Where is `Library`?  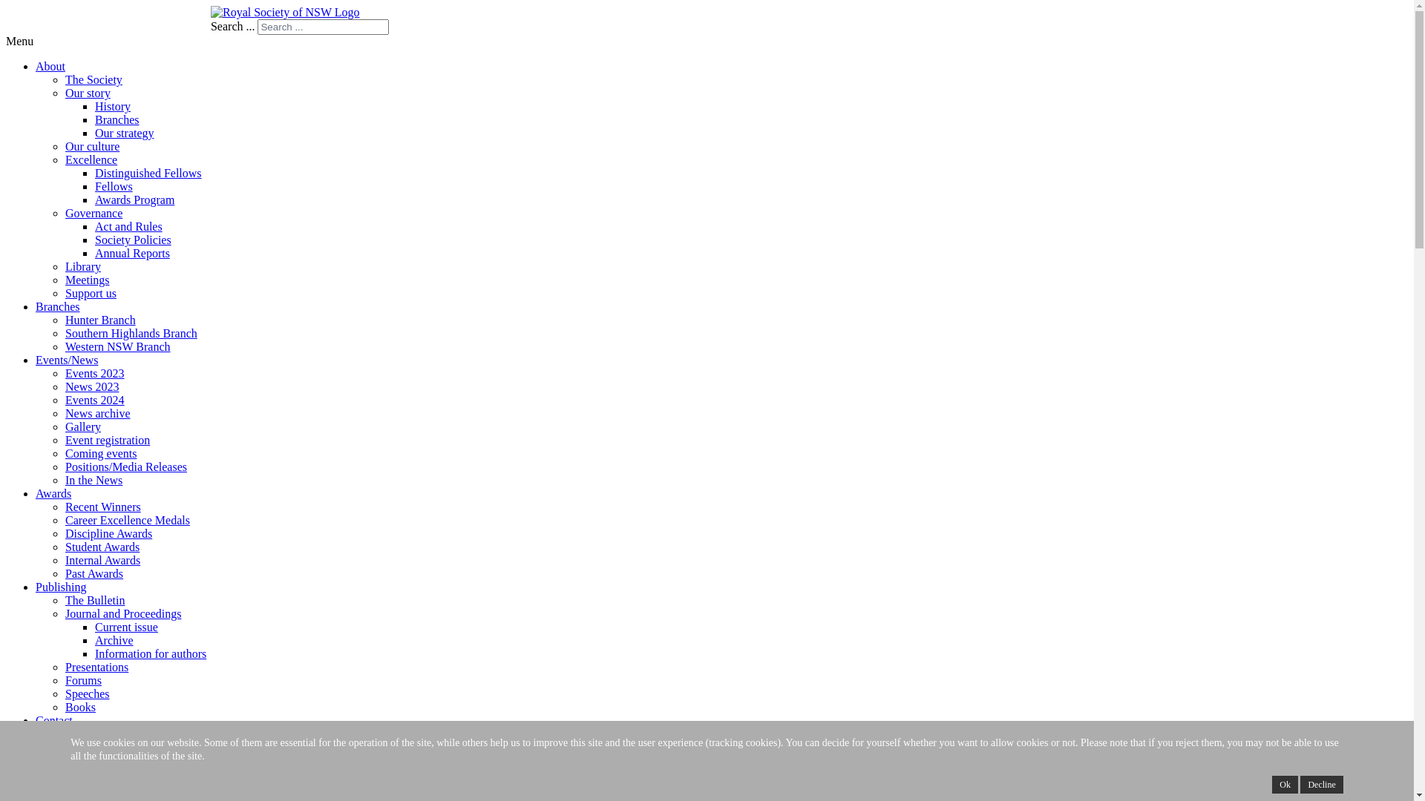
Library is located at coordinates (83, 267).